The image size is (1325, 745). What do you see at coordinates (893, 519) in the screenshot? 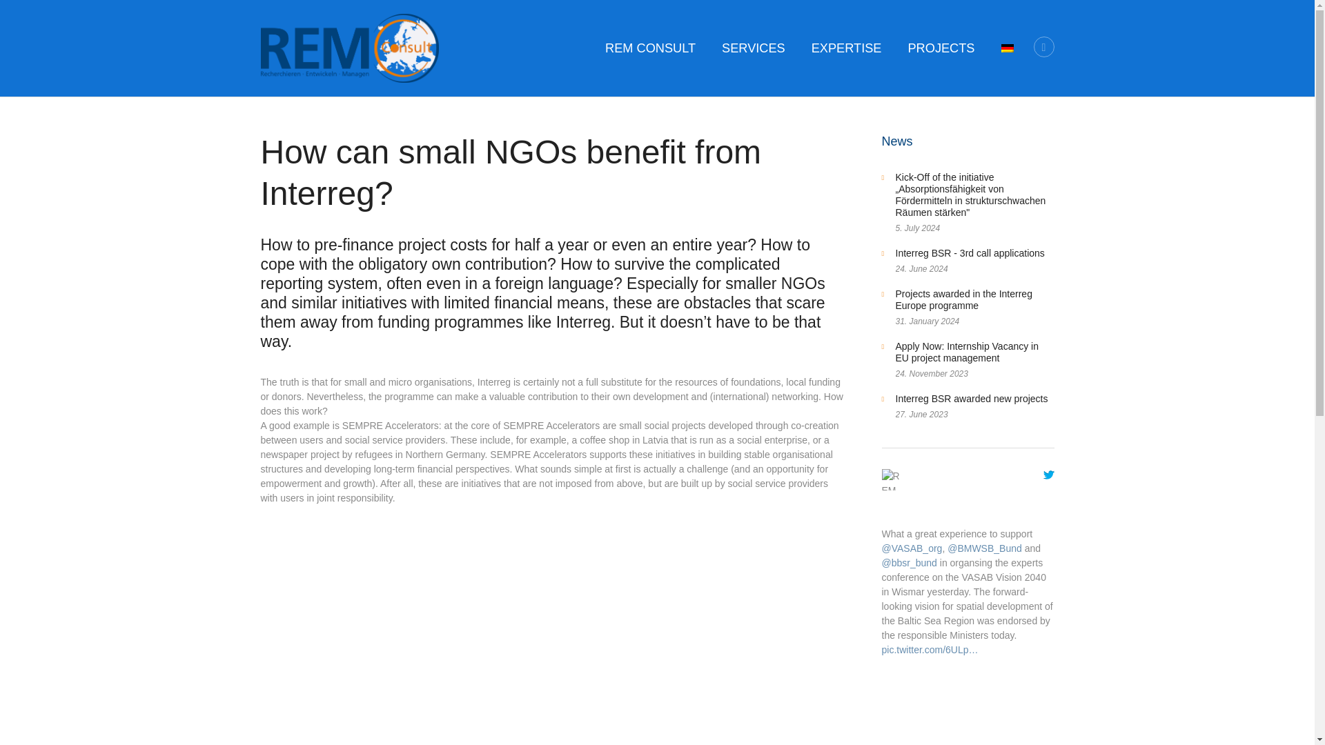
I see `REM Consult` at bounding box center [893, 519].